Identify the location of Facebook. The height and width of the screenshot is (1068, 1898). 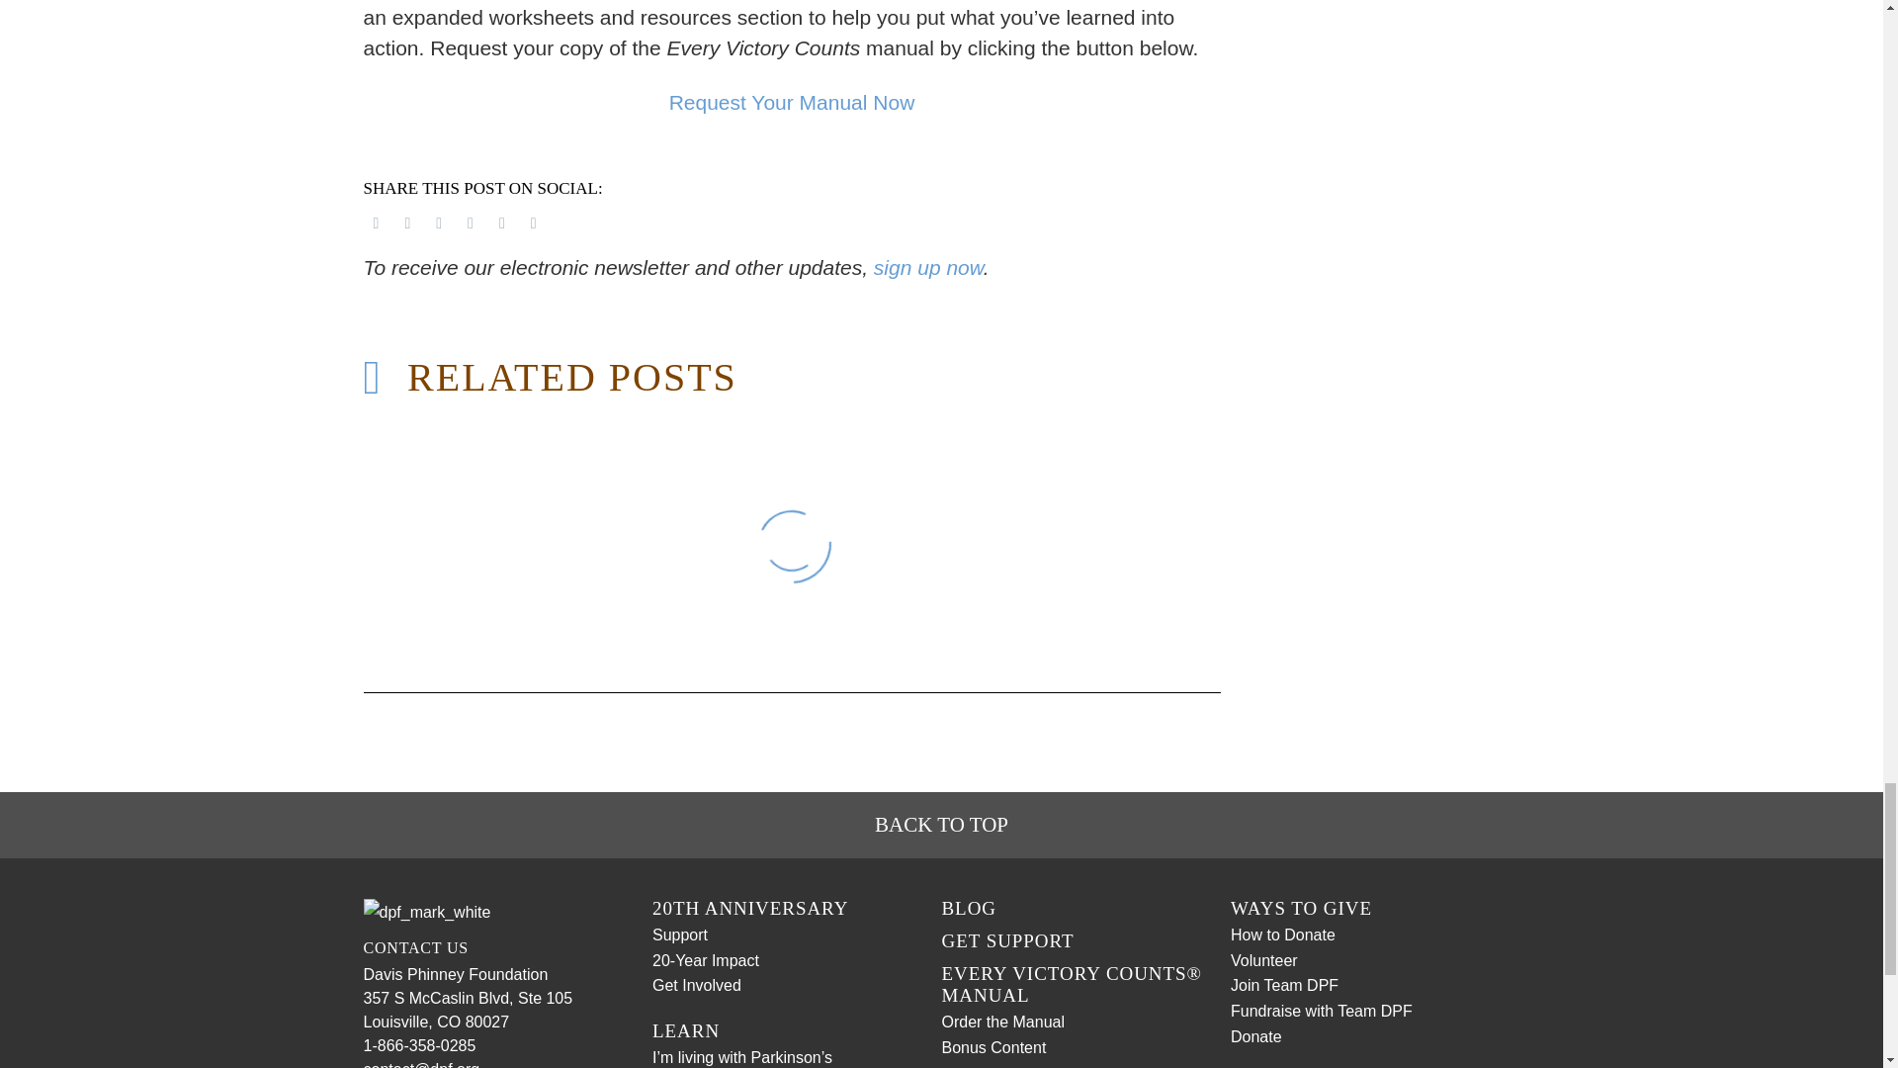
(376, 223).